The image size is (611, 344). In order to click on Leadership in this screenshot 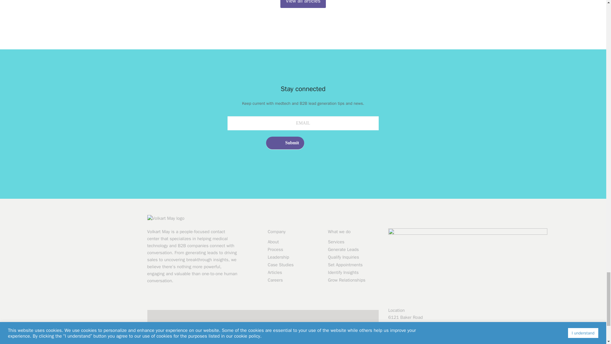, I will do `click(293, 257)`.